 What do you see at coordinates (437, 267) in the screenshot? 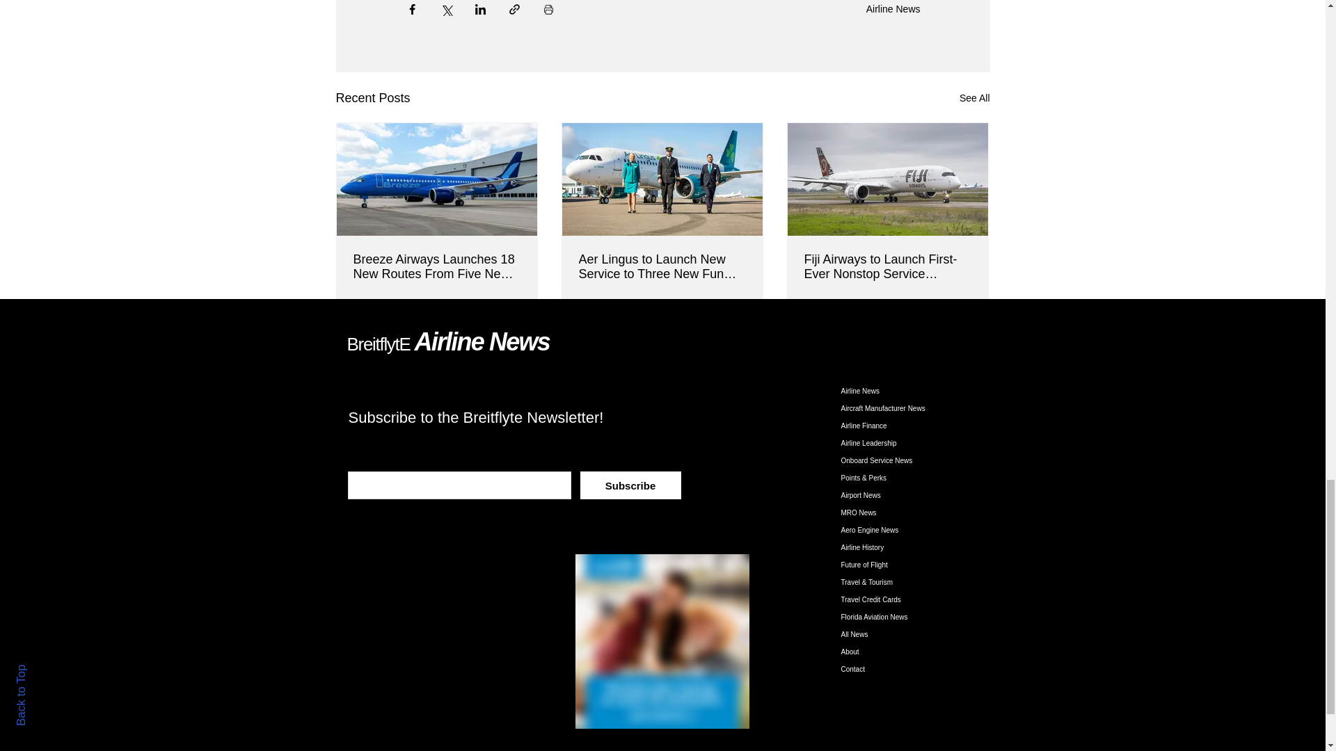
I see `Breeze Airways Launches 18 New Routes From Five New Cities` at bounding box center [437, 267].